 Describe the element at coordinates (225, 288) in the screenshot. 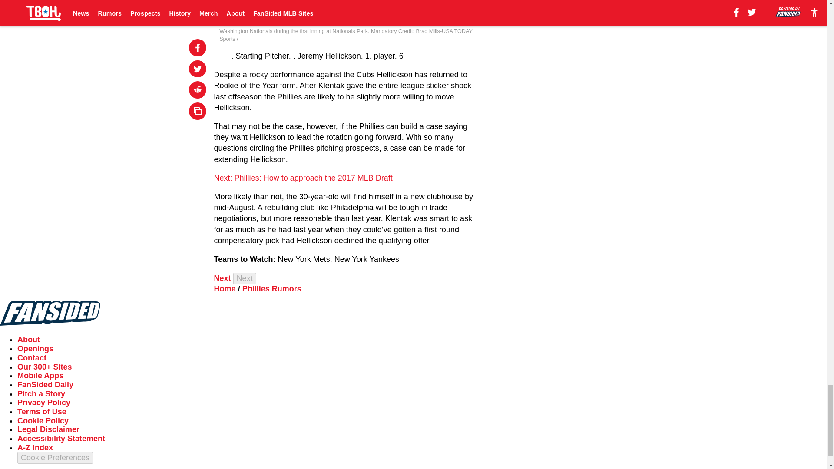

I see `Home` at that location.